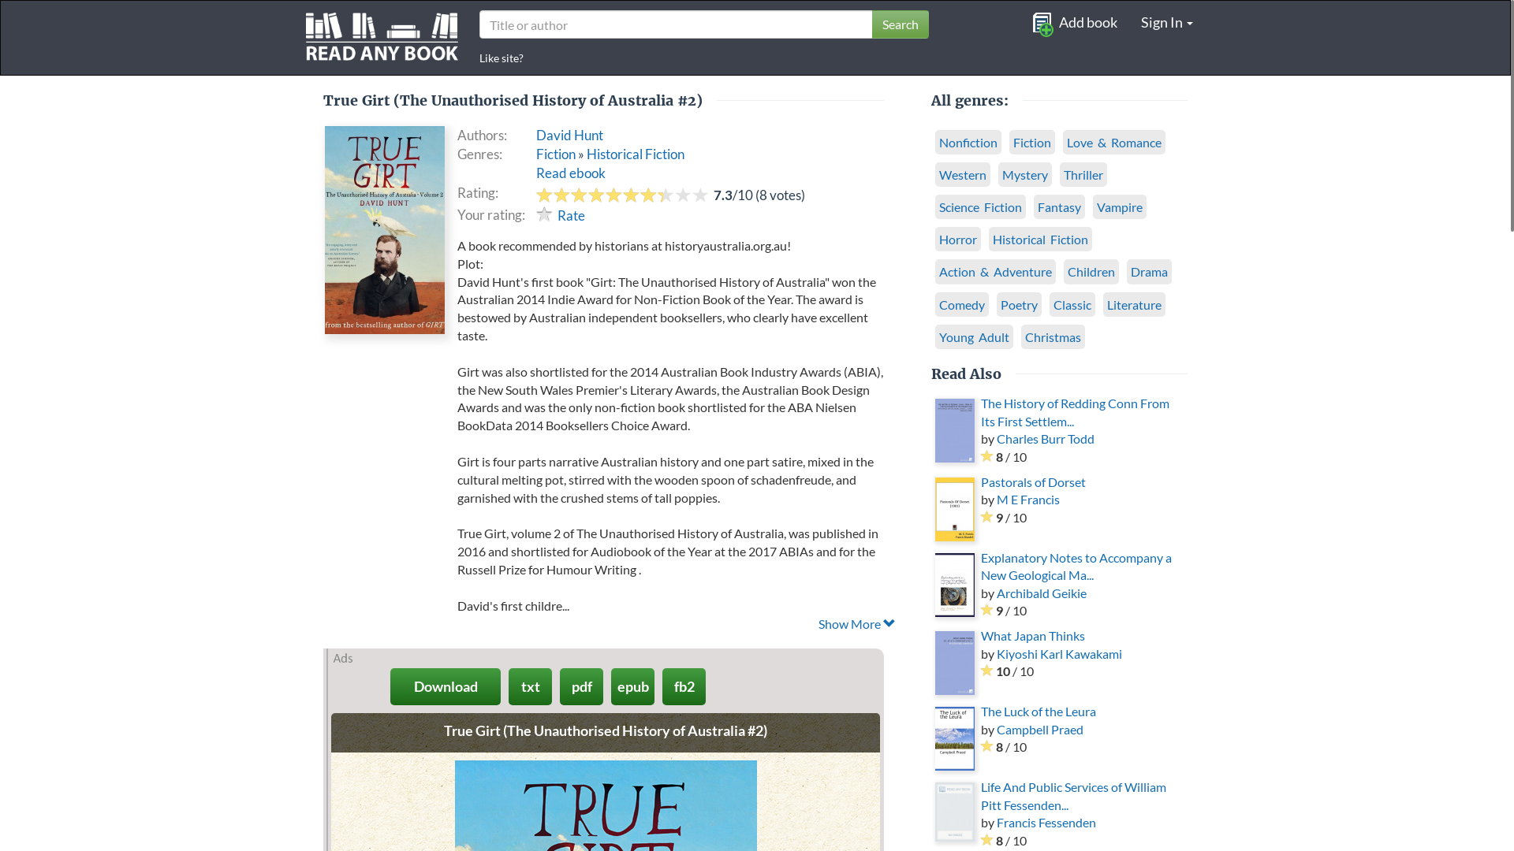 Image resolution: width=1514 pixels, height=851 pixels. Describe the element at coordinates (1025, 175) in the screenshot. I see `Mystery` at that location.